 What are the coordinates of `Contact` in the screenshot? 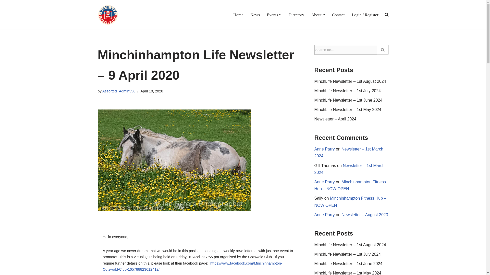 It's located at (338, 15).